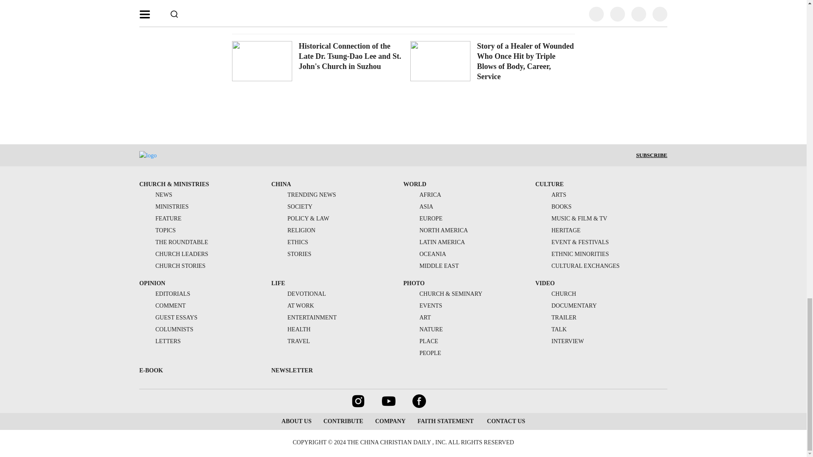 The image size is (813, 457). What do you see at coordinates (172, 266) in the screenshot?
I see `CHURCH STORIES` at bounding box center [172, 266].